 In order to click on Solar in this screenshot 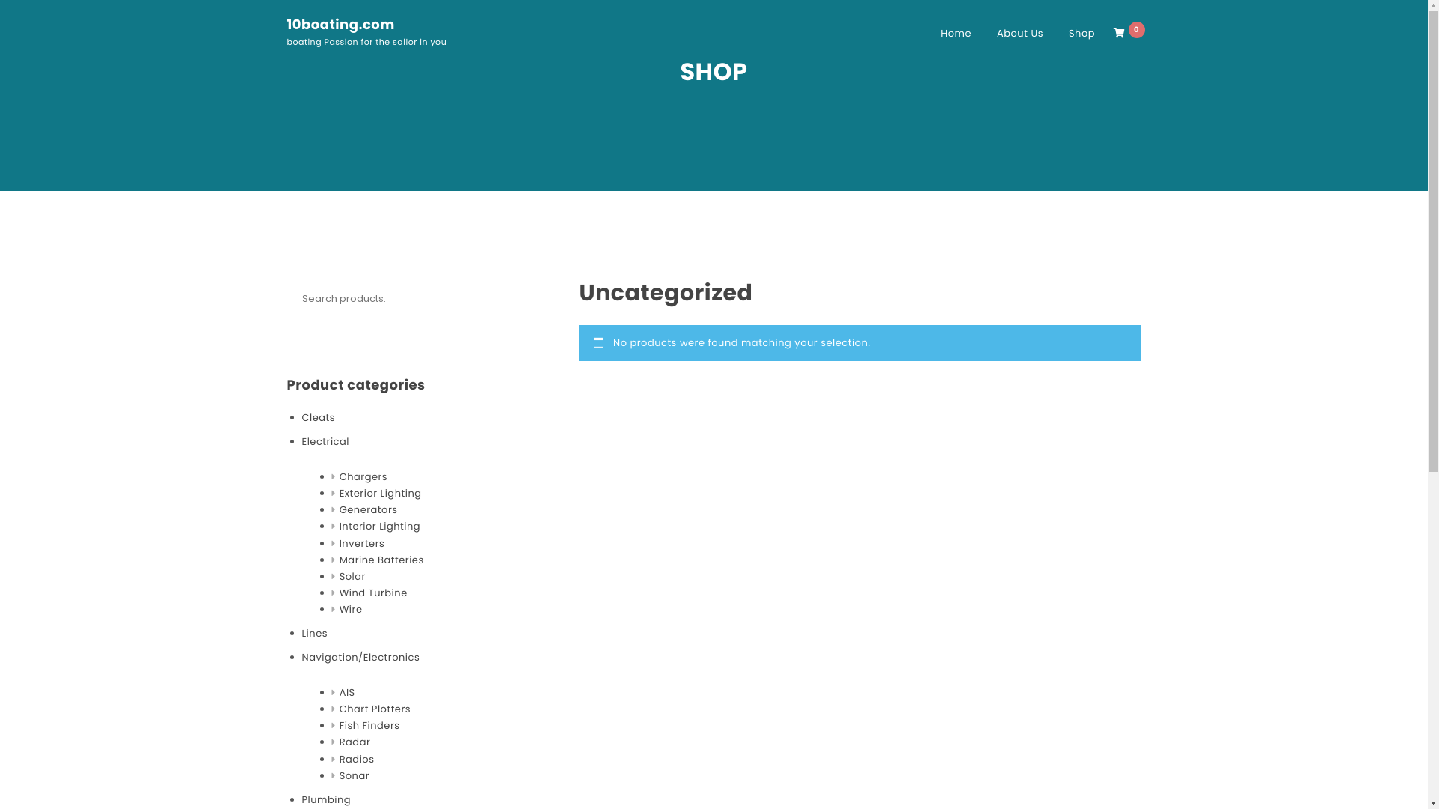, I will do `click(352, 577)`.